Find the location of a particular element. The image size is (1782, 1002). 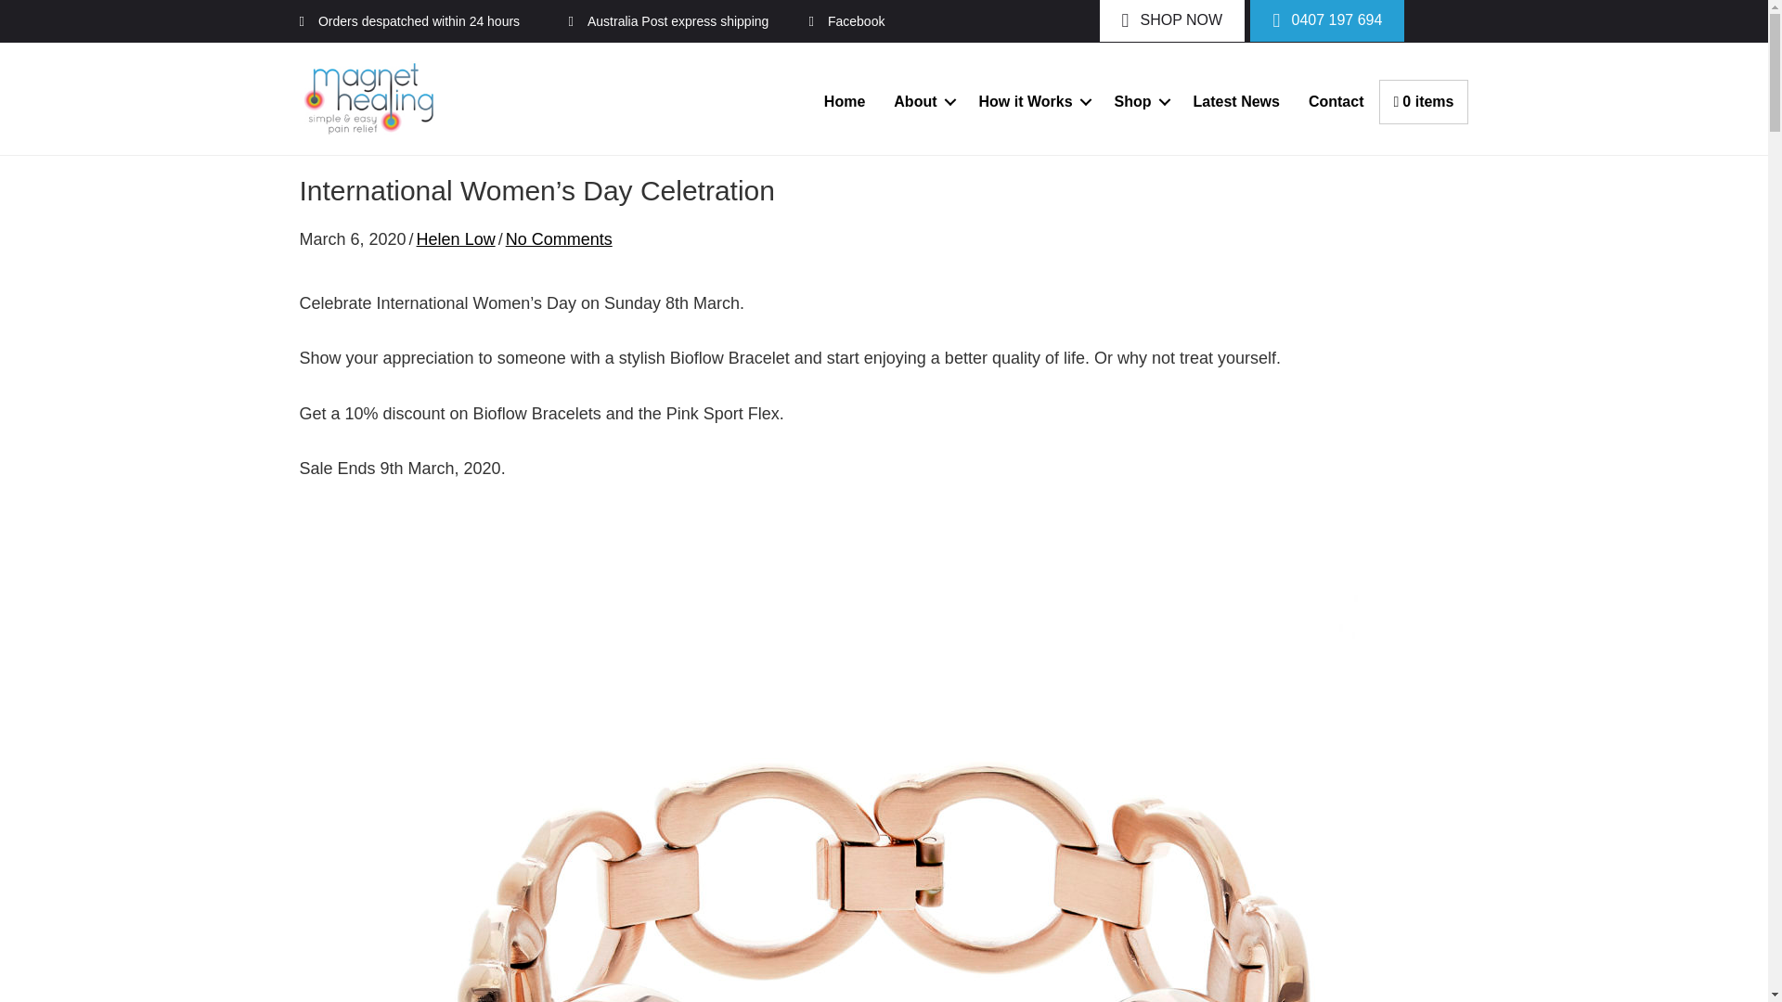

logo is located at coordinates (368, 98).